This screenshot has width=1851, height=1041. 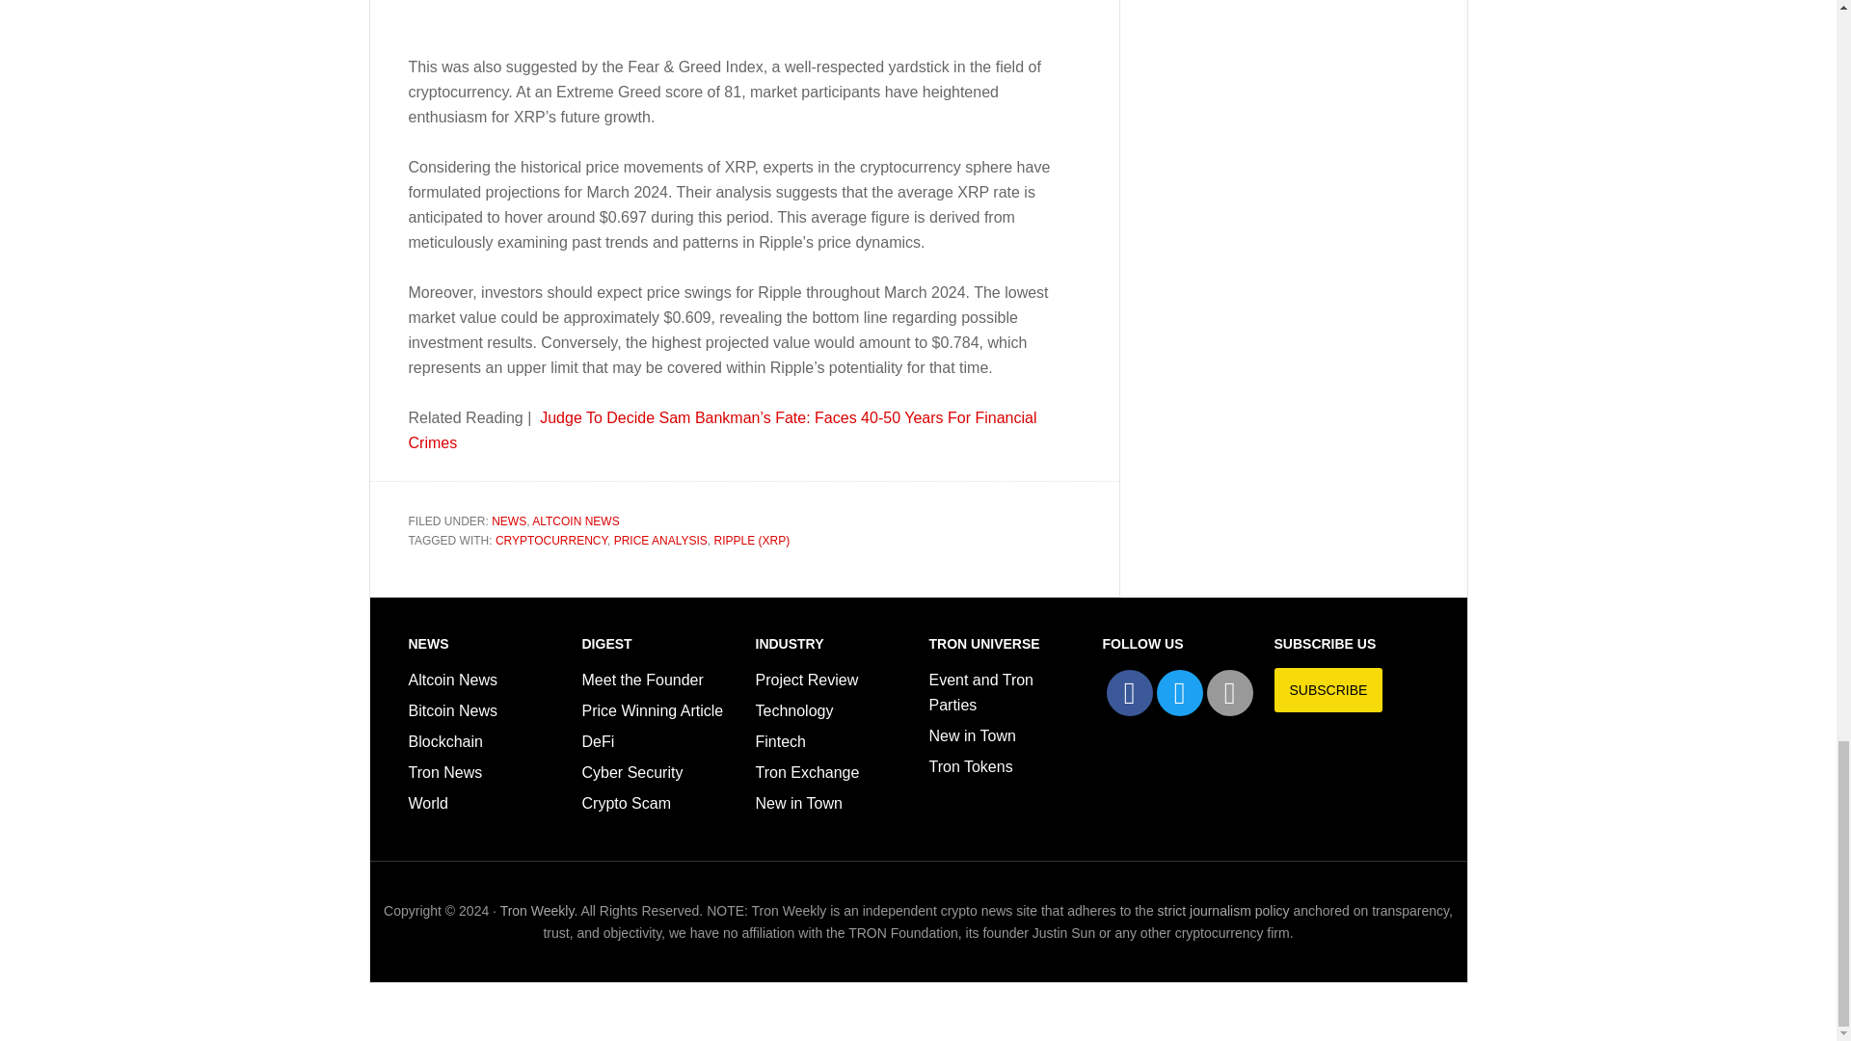 What do you see at coordinates (1180, 693) in the screenshot?
I see `Twitter` at bounding box center [1180, 693].